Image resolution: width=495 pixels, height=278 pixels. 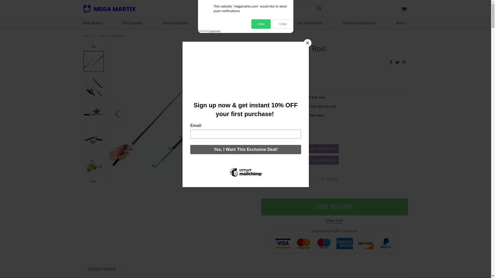 What do you see at coordinates (93, 88) in the screenshot?
I see `4343-104b55.jpg` at bounding box center [93, 88].